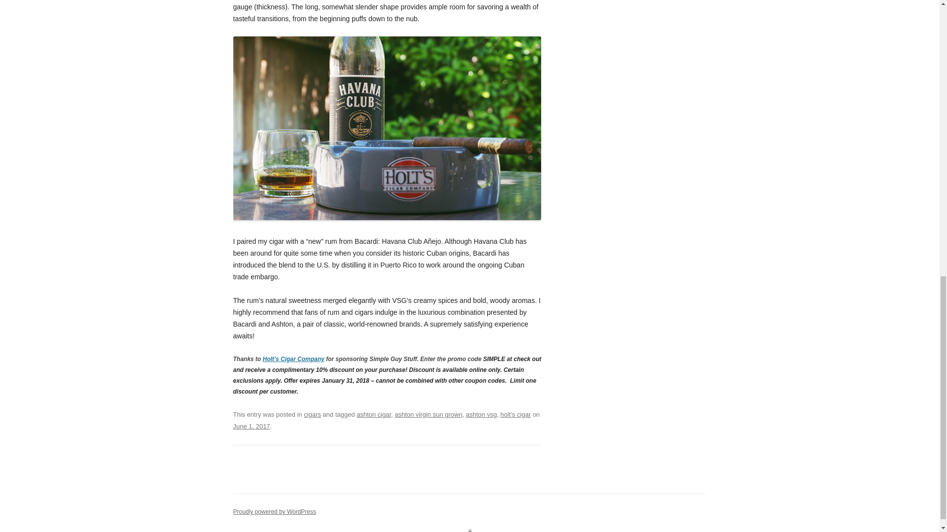 This screenshot has width=947, height=532. Describe the element at coordinates (516, 414) in the screenshot. I see `holt's cigar` at that location.